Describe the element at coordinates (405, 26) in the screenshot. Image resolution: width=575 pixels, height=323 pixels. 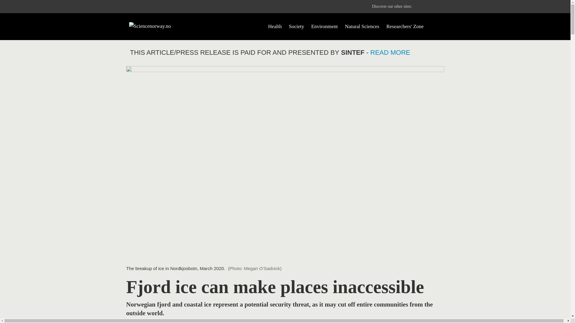
I see `Researchers' Zone` at that location.